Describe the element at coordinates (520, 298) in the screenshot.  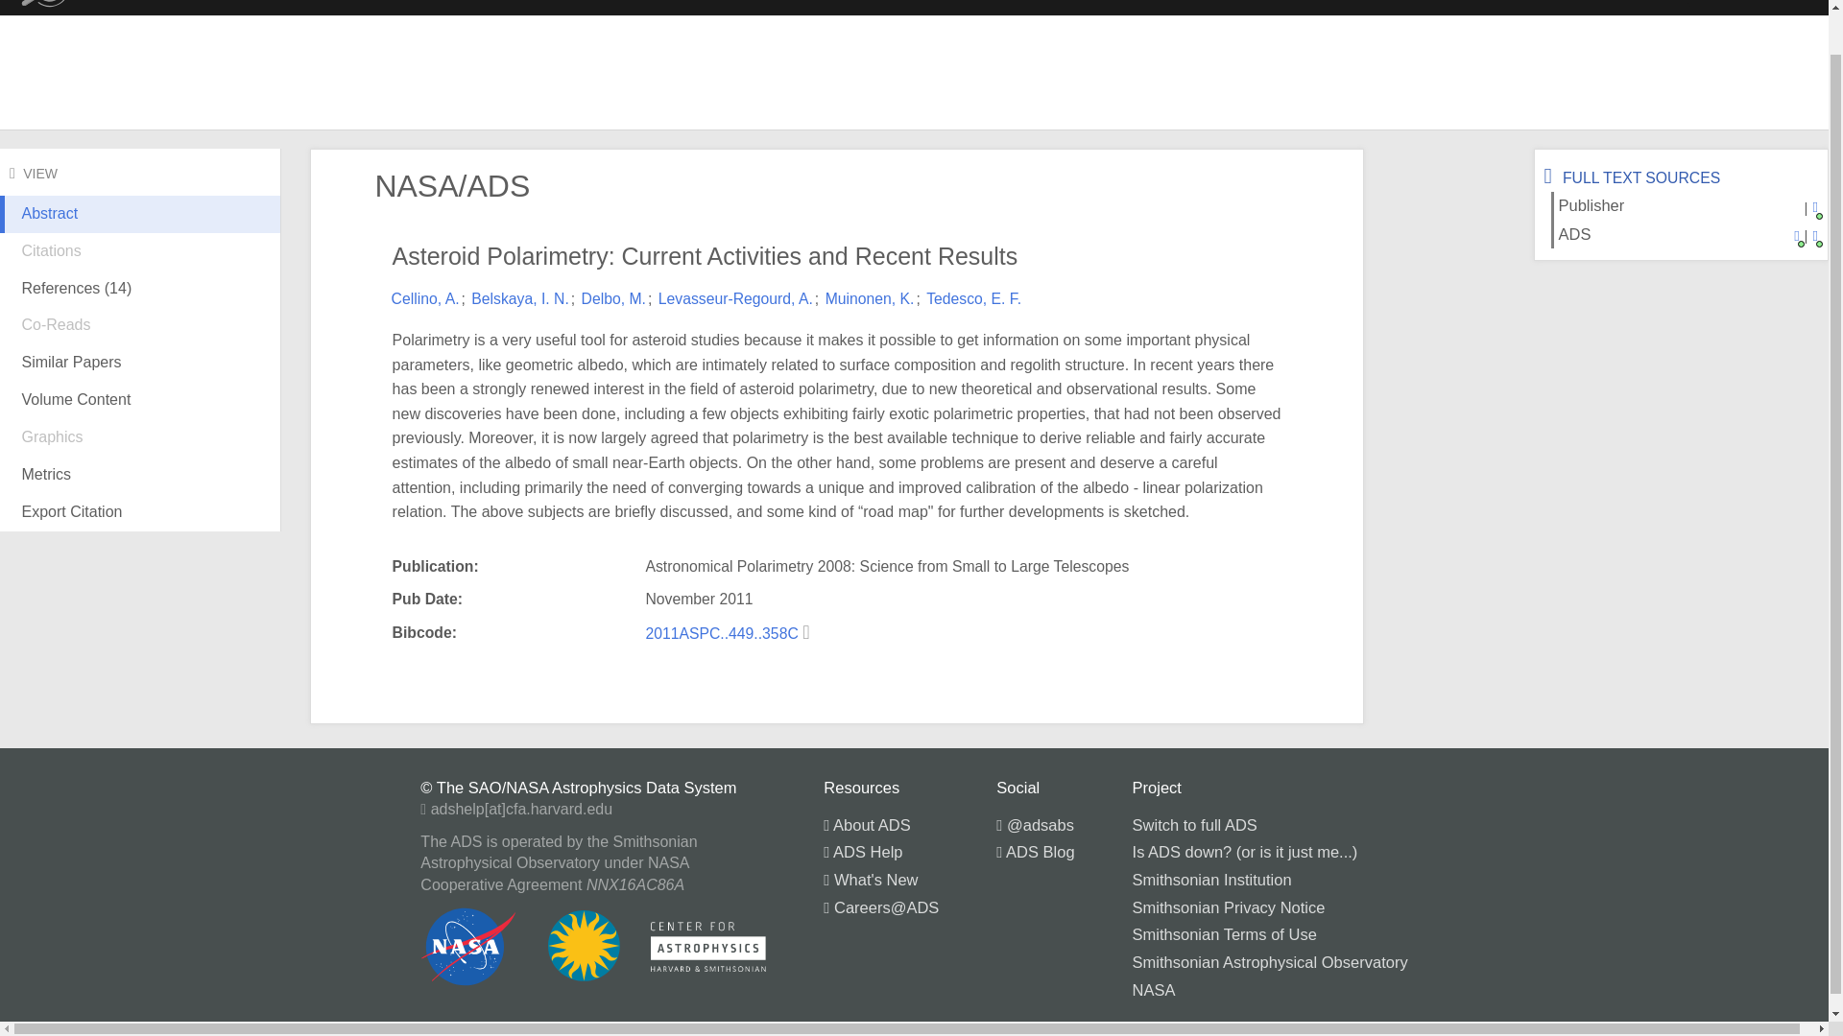
I see `Belskaya, I. N.` at that location.